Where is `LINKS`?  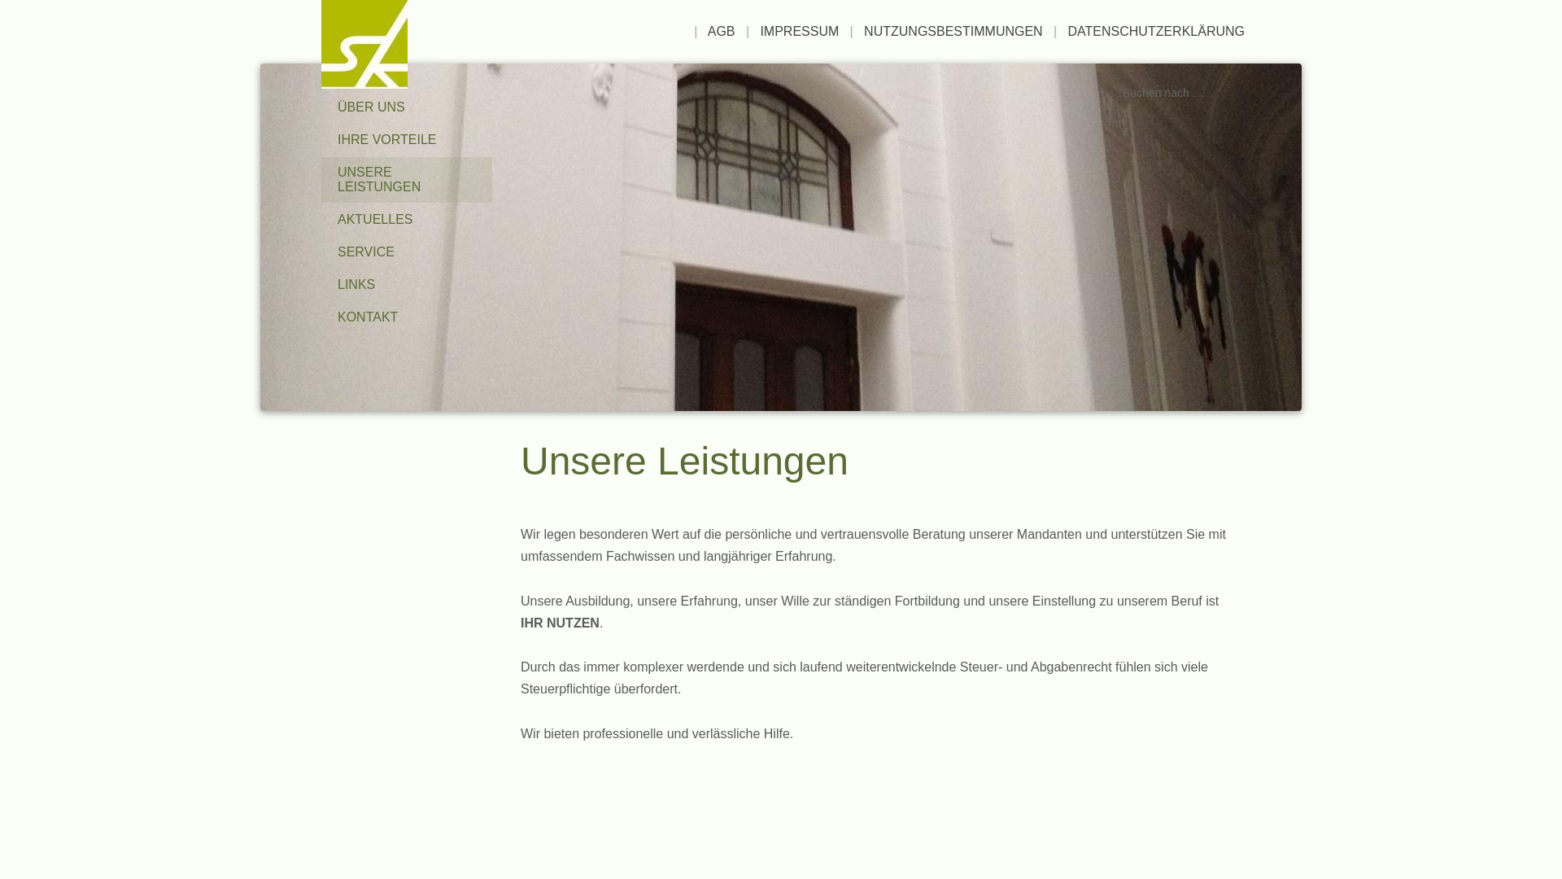
LINKS is located at coordinates (407, 285).